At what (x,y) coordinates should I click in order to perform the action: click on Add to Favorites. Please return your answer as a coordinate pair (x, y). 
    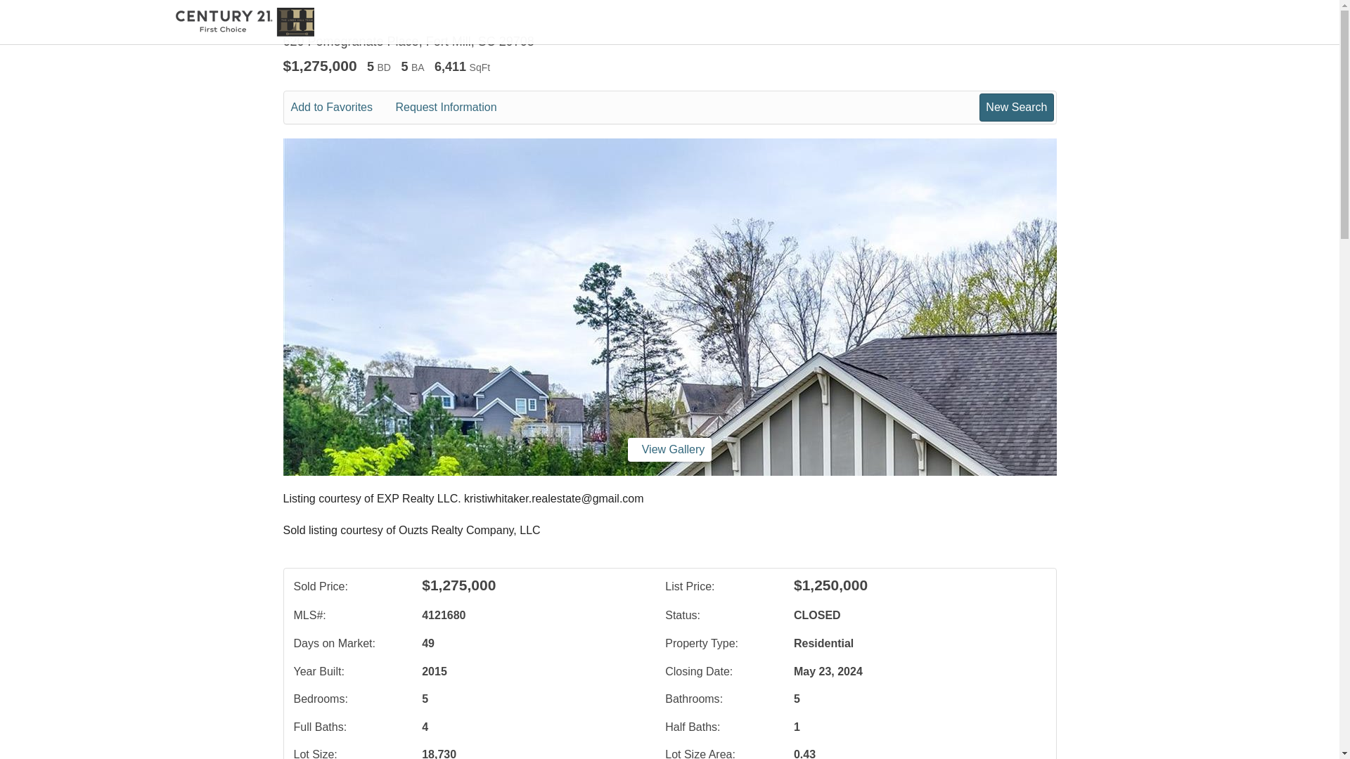
    Looking at the image, I should click on (342, 108).